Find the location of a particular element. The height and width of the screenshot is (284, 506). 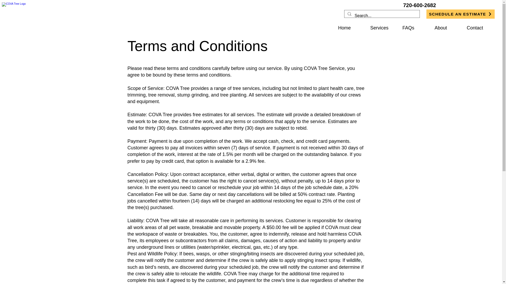

FAQs is located at coordinates (414, 28).